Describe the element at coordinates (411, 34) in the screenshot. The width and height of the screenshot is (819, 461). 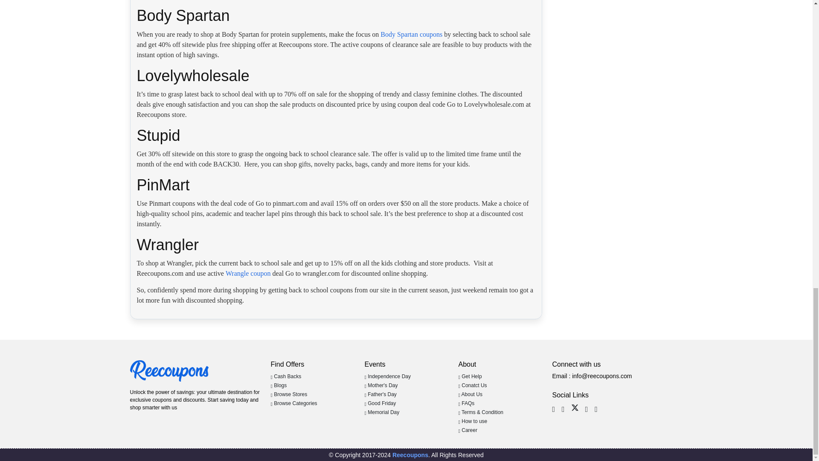
I see `Body Spartan coupons` at that location.